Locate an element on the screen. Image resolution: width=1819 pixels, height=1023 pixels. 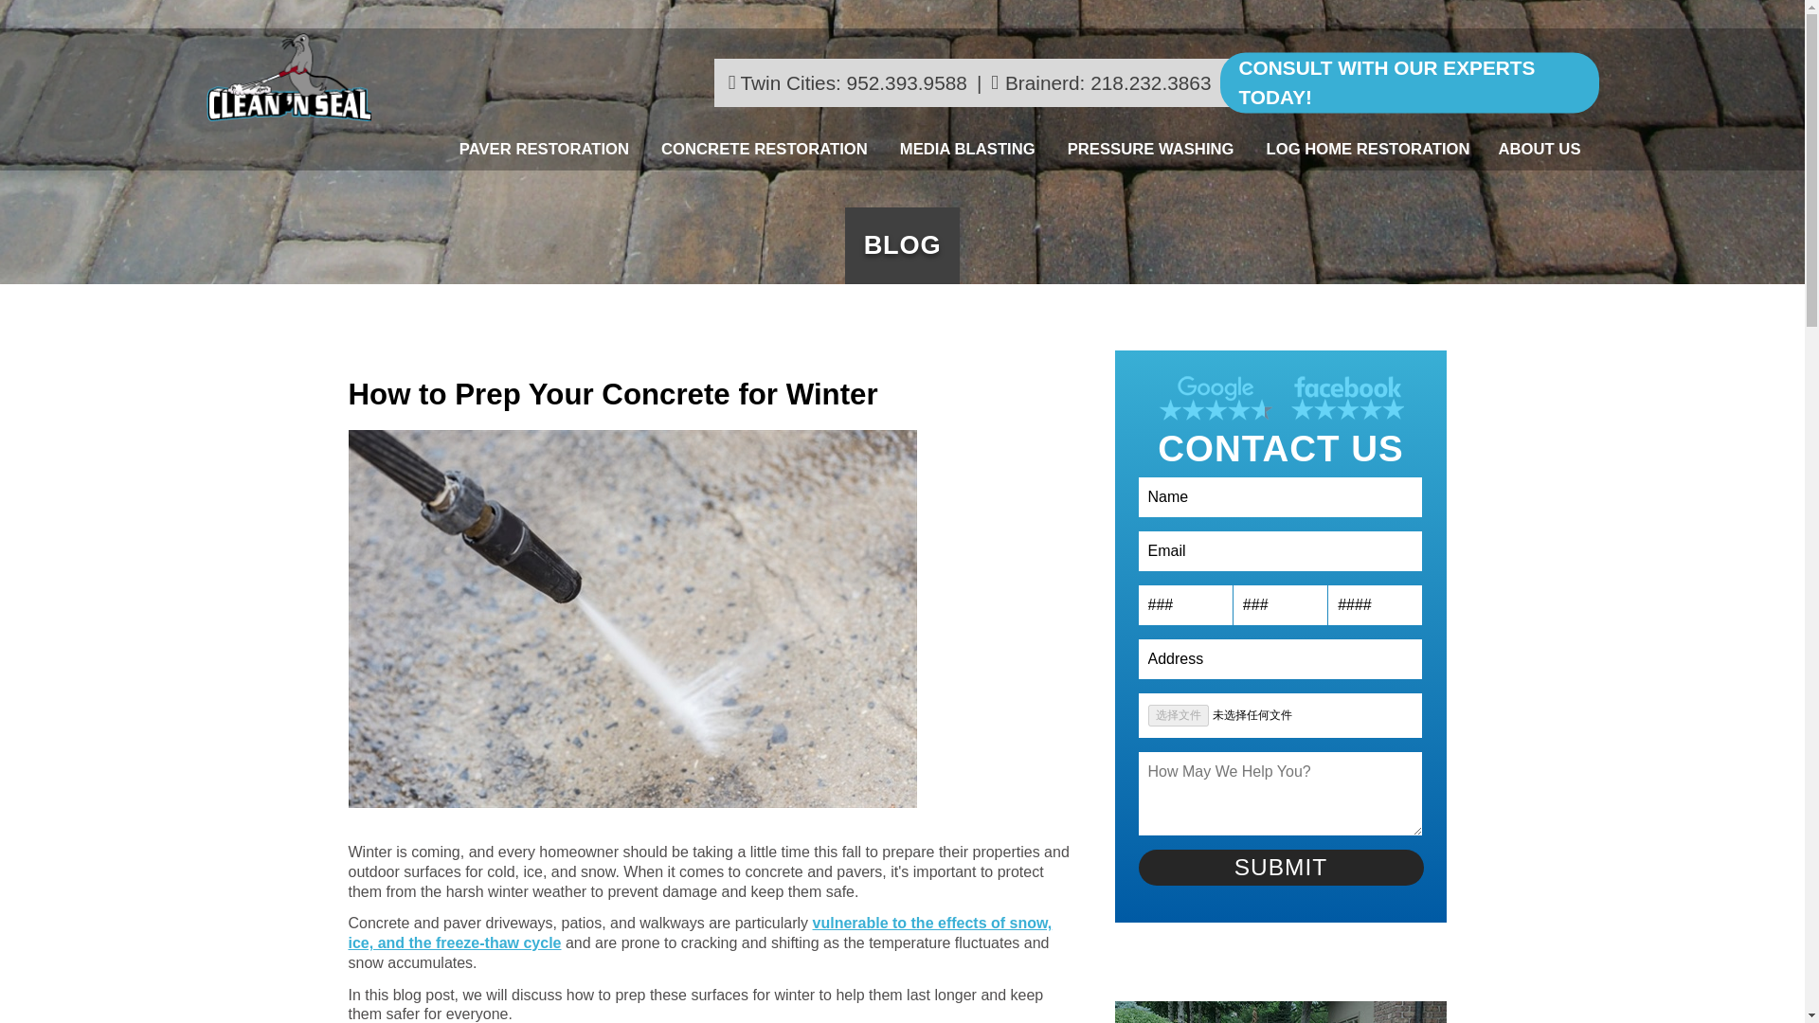
Concrete Restoration is located at coordinates (765, 150).